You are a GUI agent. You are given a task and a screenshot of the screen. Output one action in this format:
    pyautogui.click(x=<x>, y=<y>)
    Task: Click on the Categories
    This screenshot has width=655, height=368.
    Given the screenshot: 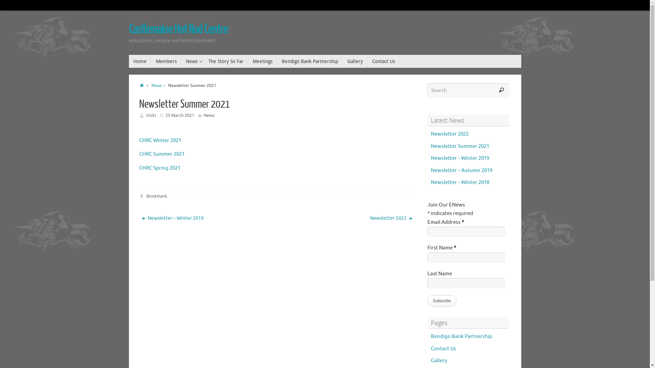 What is the action you would take?
    pyautogui.click(x=201, y=116)
    